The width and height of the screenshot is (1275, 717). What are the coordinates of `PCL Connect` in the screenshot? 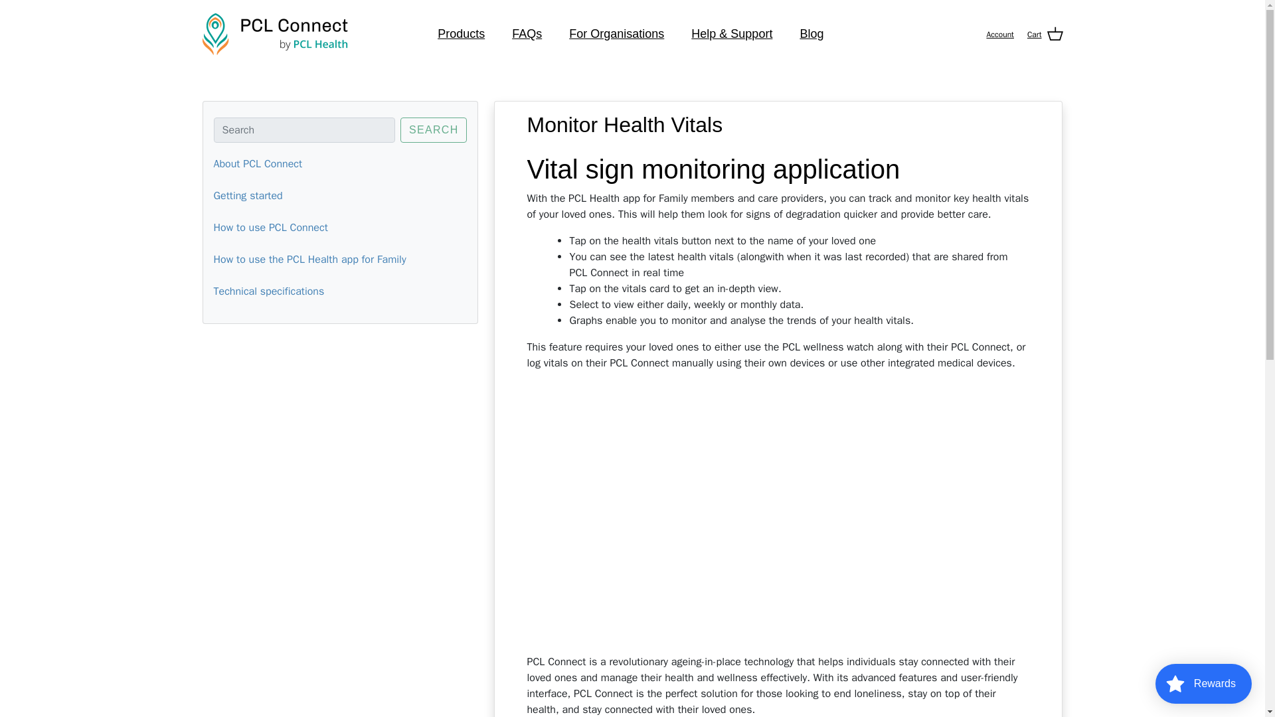 It's located at (275, 35).